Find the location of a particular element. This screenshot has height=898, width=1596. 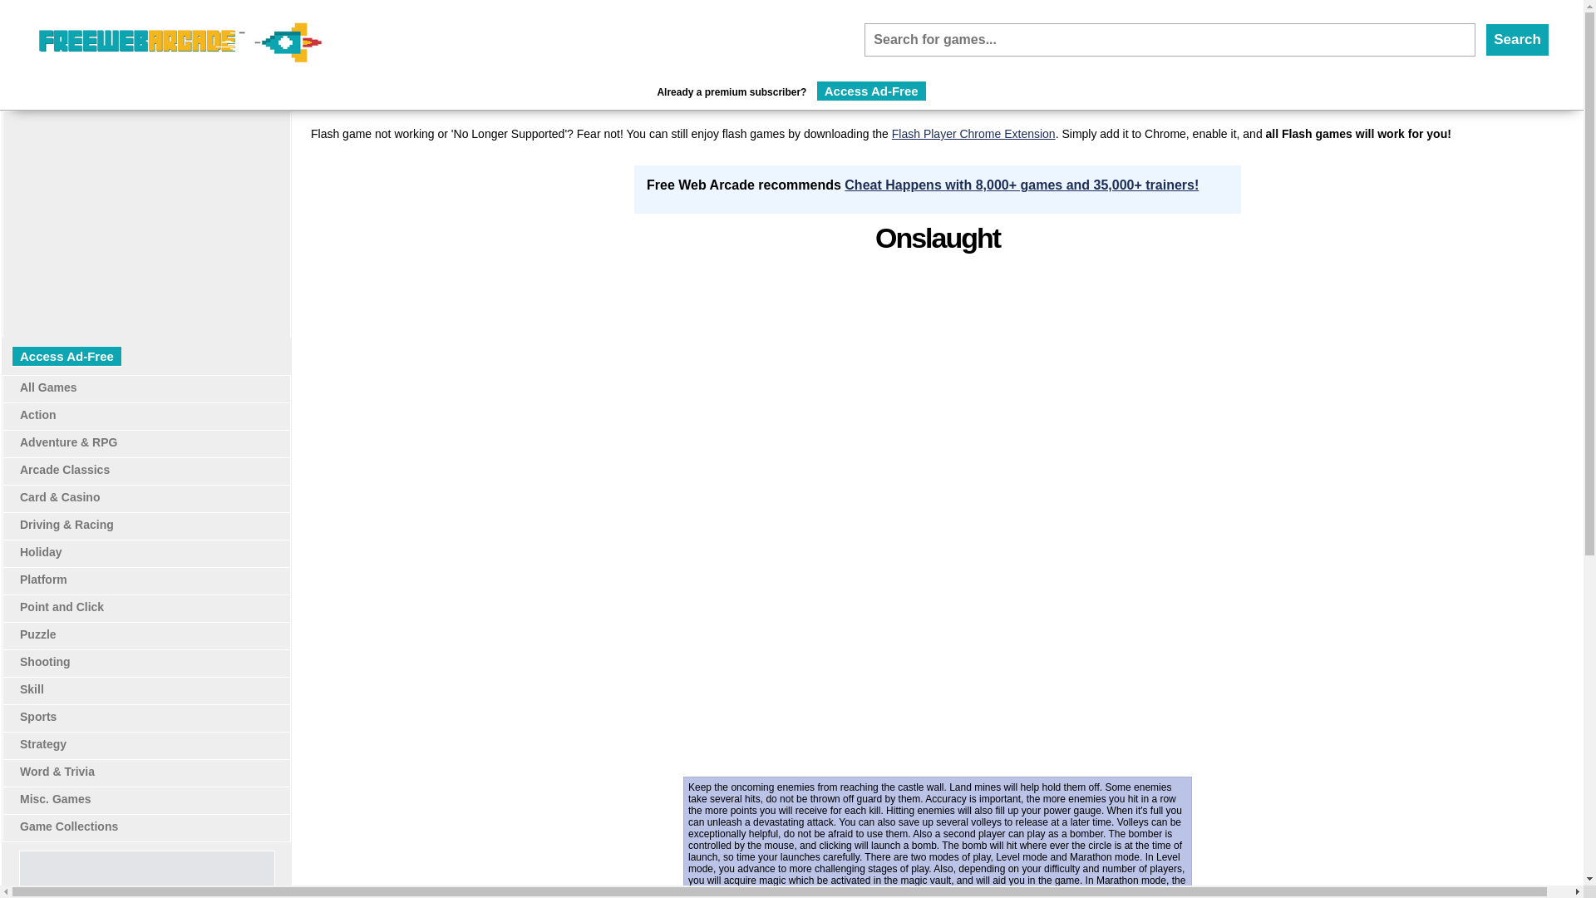

Shooting is located at coordinates (45, 662).